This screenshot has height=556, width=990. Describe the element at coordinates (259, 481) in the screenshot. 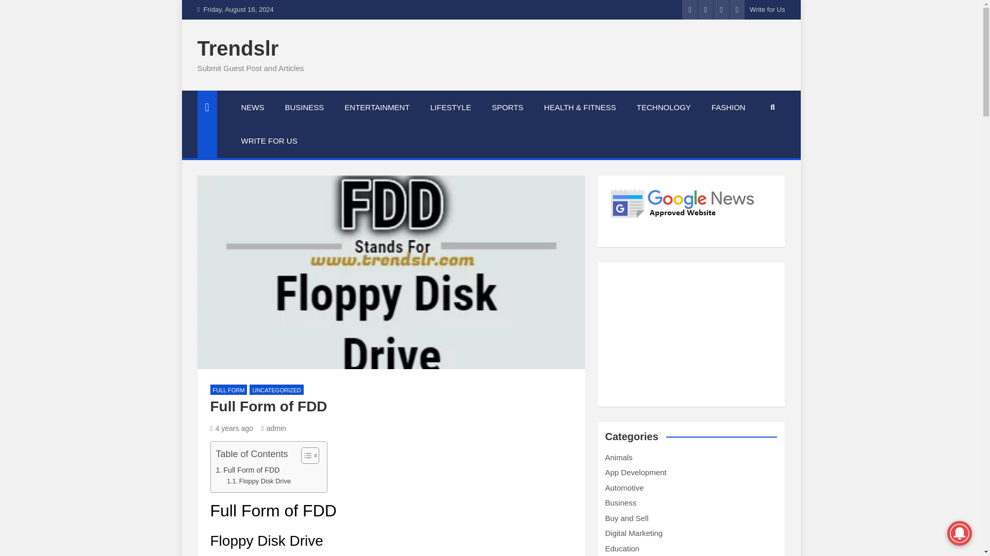

I see `Floppy Disk Drive` at that location.